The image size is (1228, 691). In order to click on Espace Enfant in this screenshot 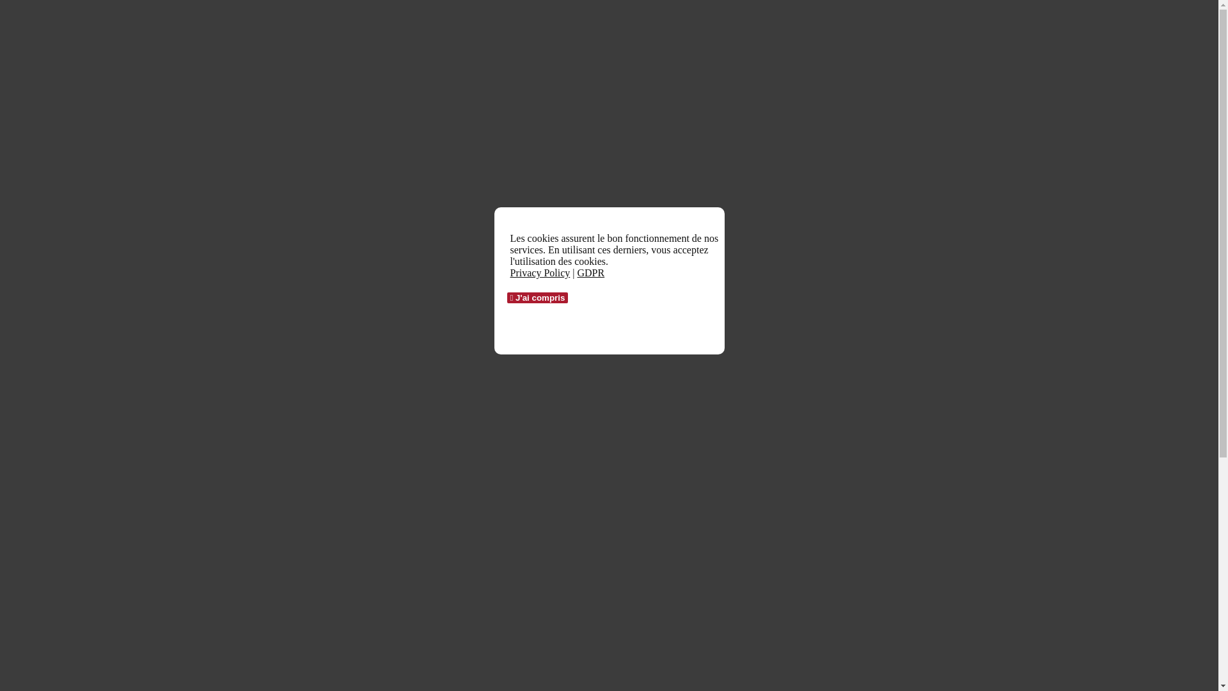, I will do `click(60, 207)`.